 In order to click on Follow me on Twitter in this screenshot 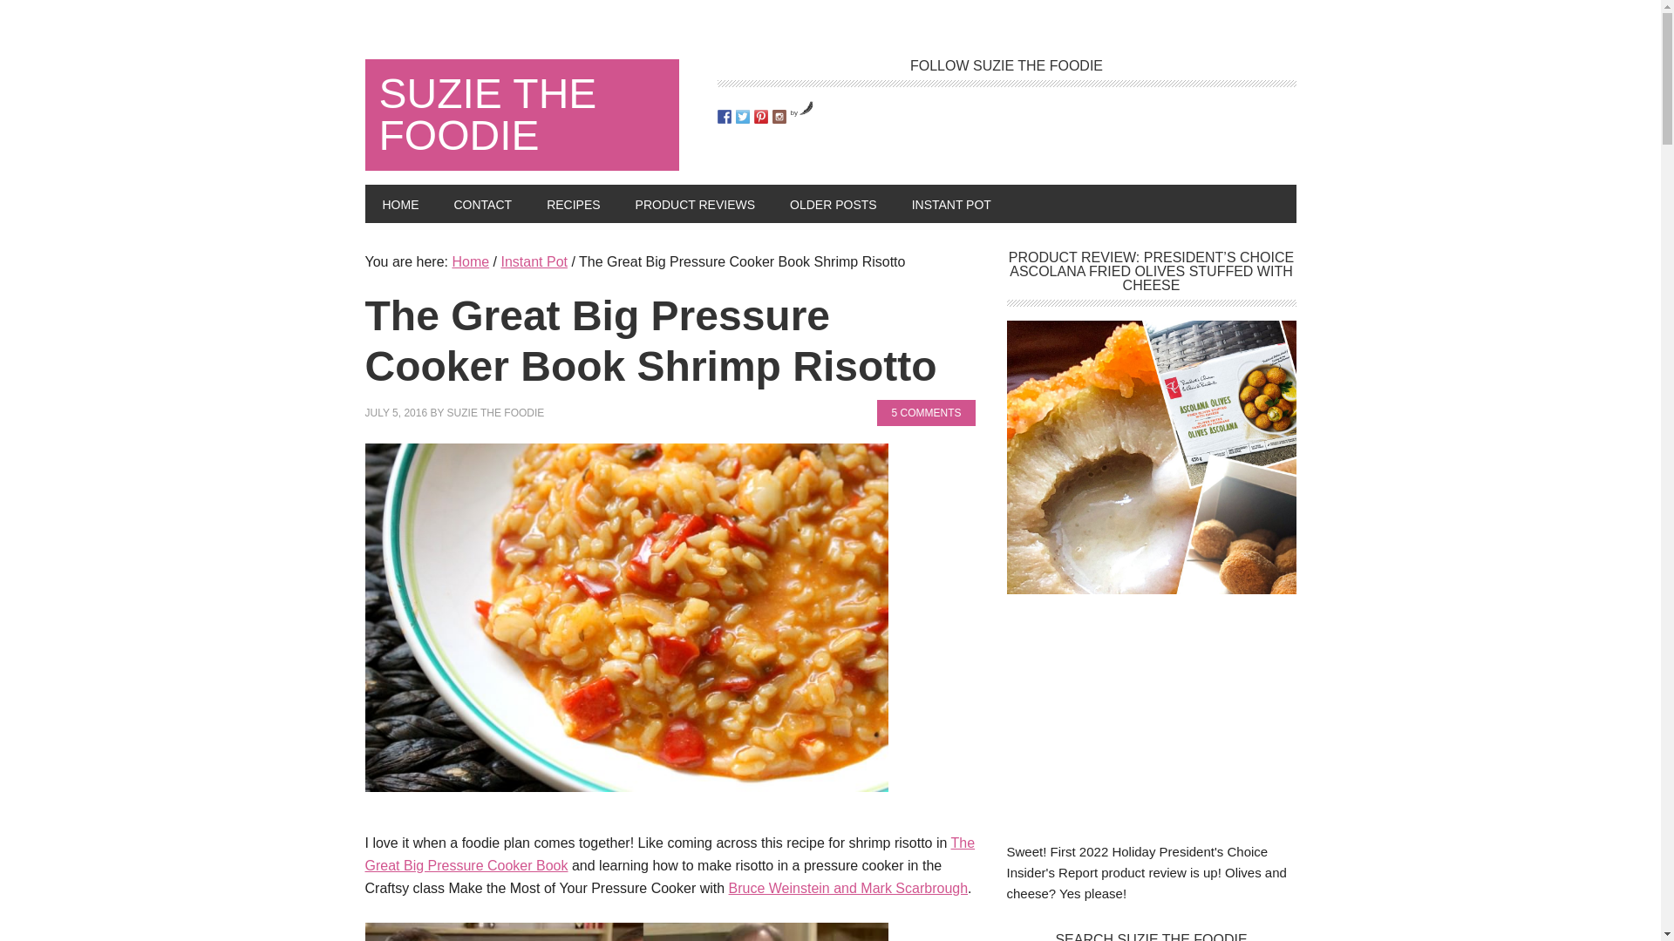, I will do `click(743, 117)`.